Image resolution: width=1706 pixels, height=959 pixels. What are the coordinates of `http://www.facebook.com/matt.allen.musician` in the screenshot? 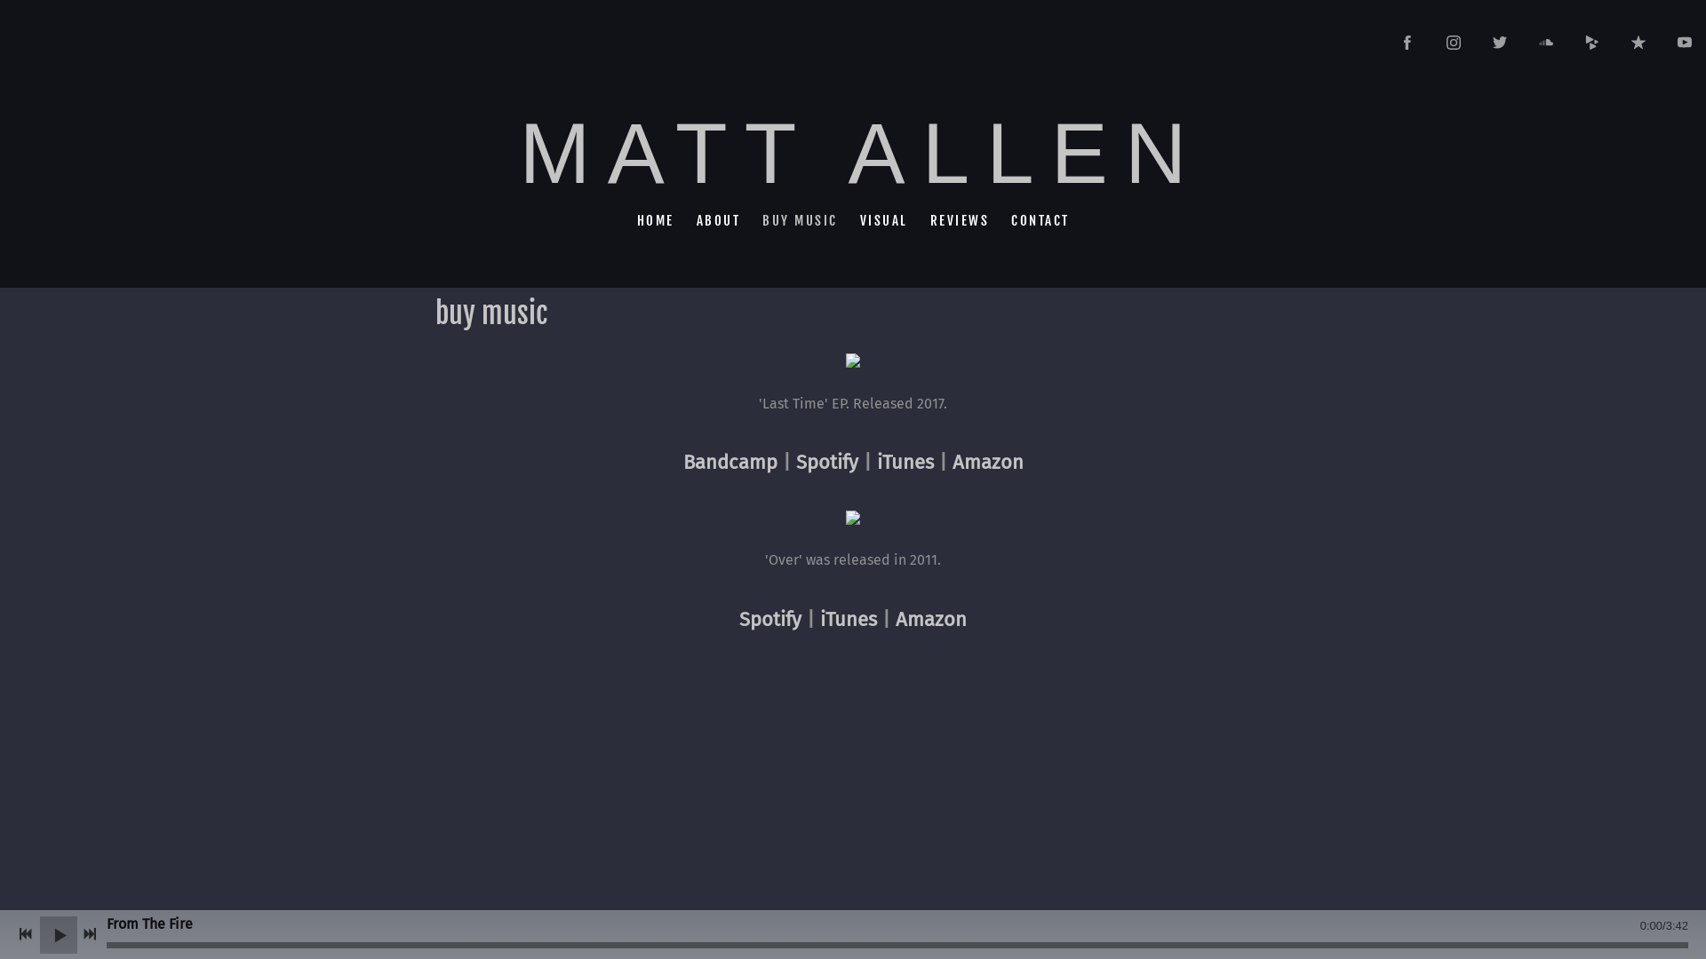 It's located at (1407, 43).